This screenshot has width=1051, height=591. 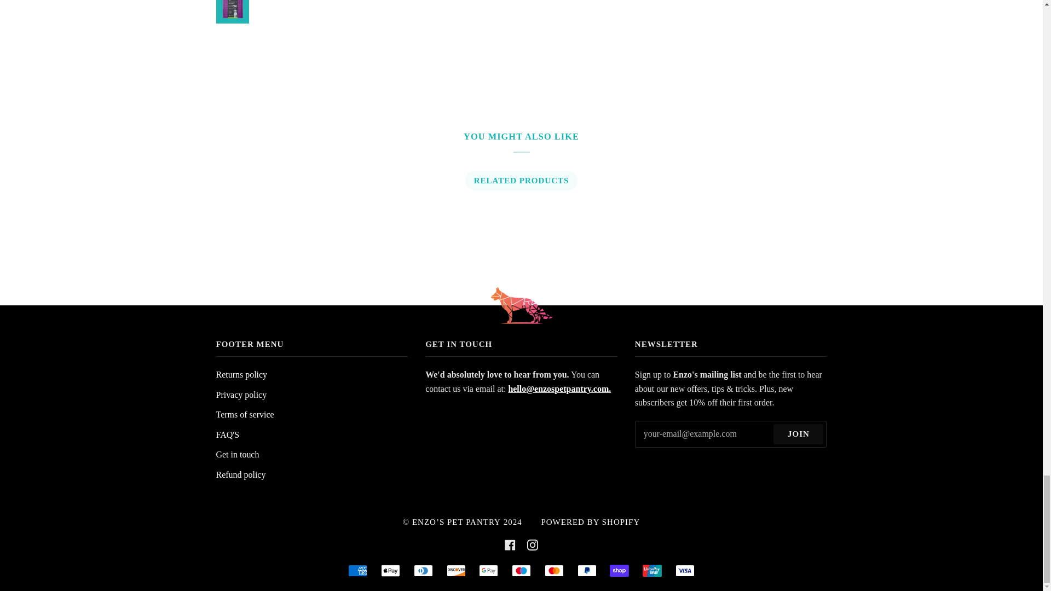 I want to click on Instagram, so click(x=533, y=544).